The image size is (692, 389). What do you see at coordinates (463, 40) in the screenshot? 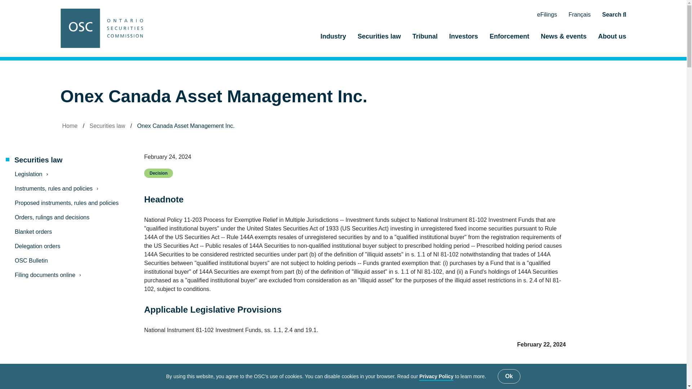
I see `Investors Landing` at bounding box center [463, 40].